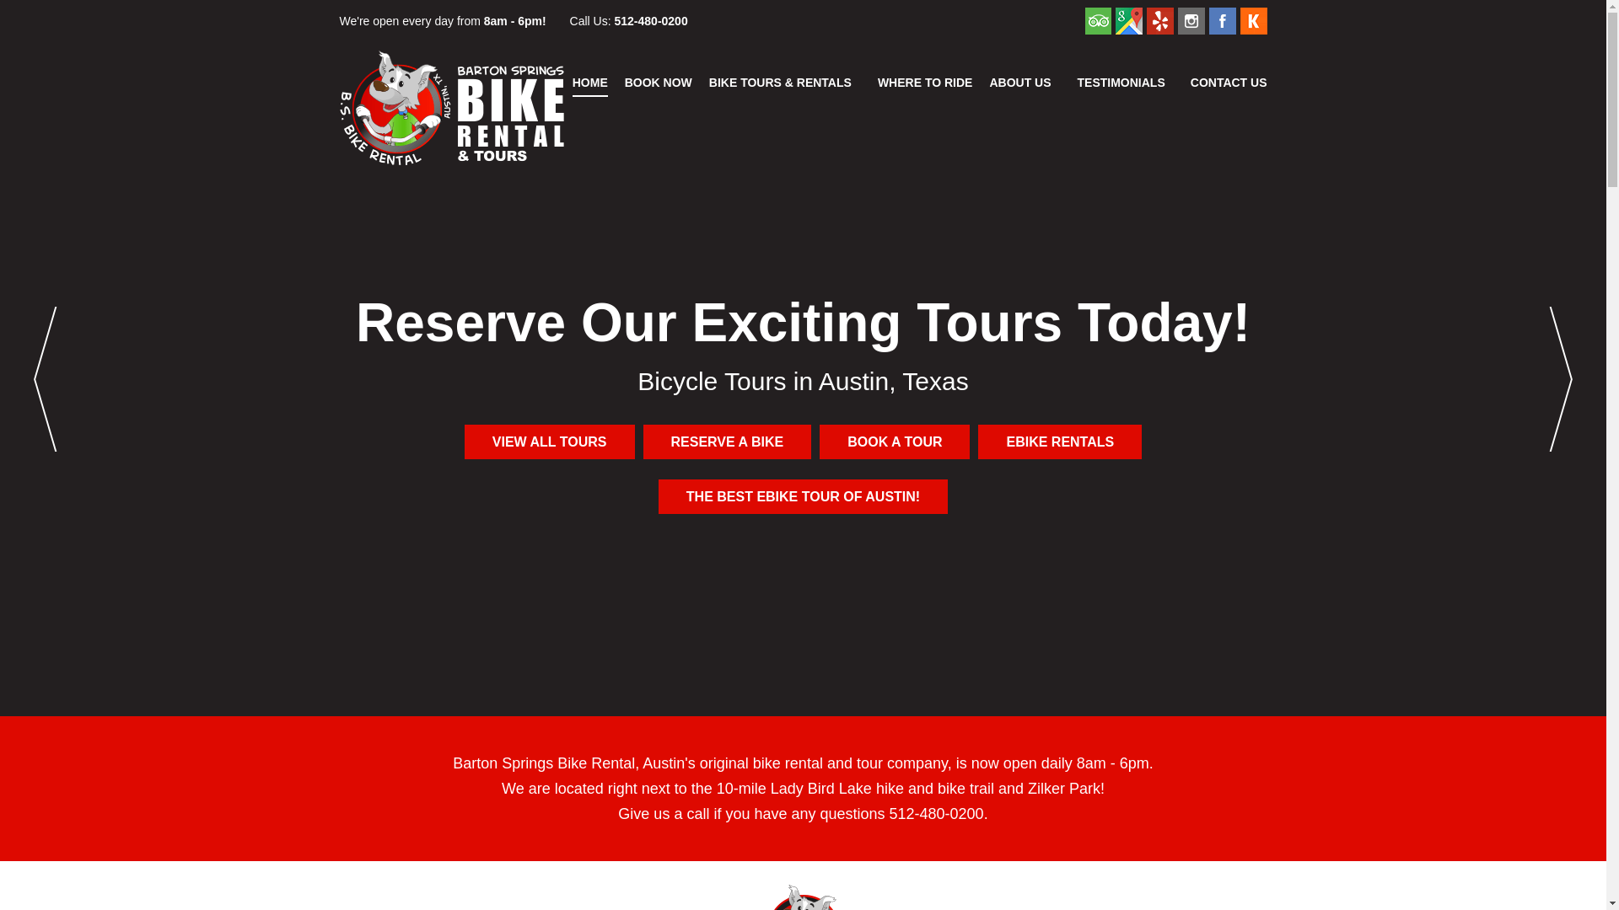 This screenshot has height=910, width=1619. I want to click on THE BEST EBIKE TOUR OF AUSTIN!, so click(803, 497).